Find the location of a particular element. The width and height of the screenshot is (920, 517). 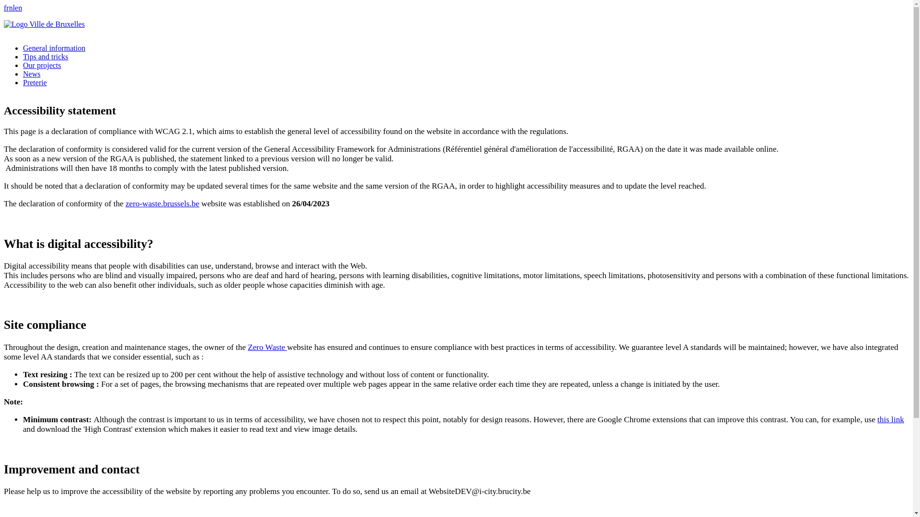

Zero Waste is located at coordinates (267, 348).